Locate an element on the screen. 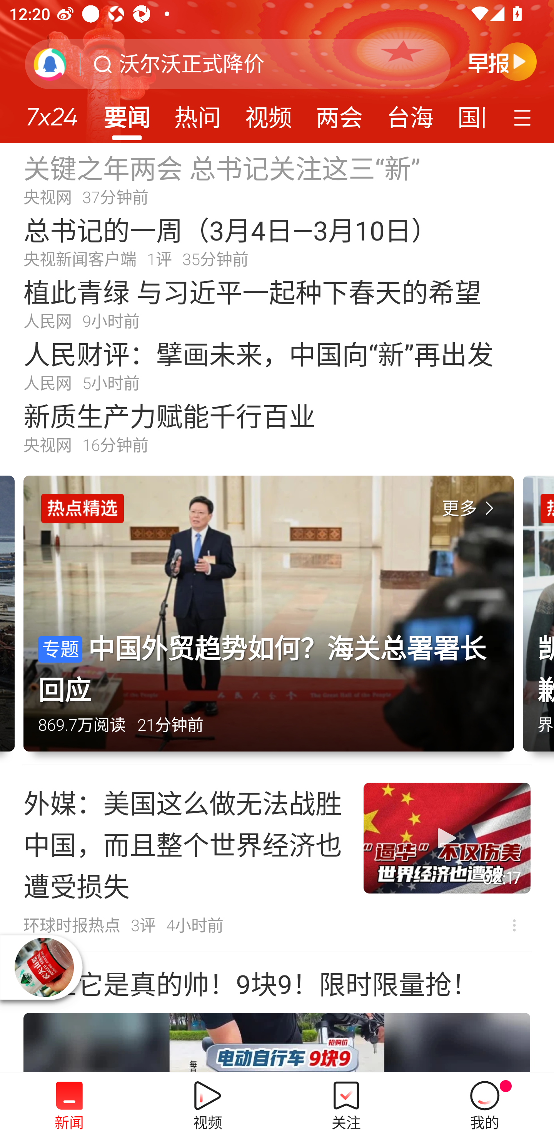 The image size is (554, 1139). 播放器 is located at coordinates (44, 967).